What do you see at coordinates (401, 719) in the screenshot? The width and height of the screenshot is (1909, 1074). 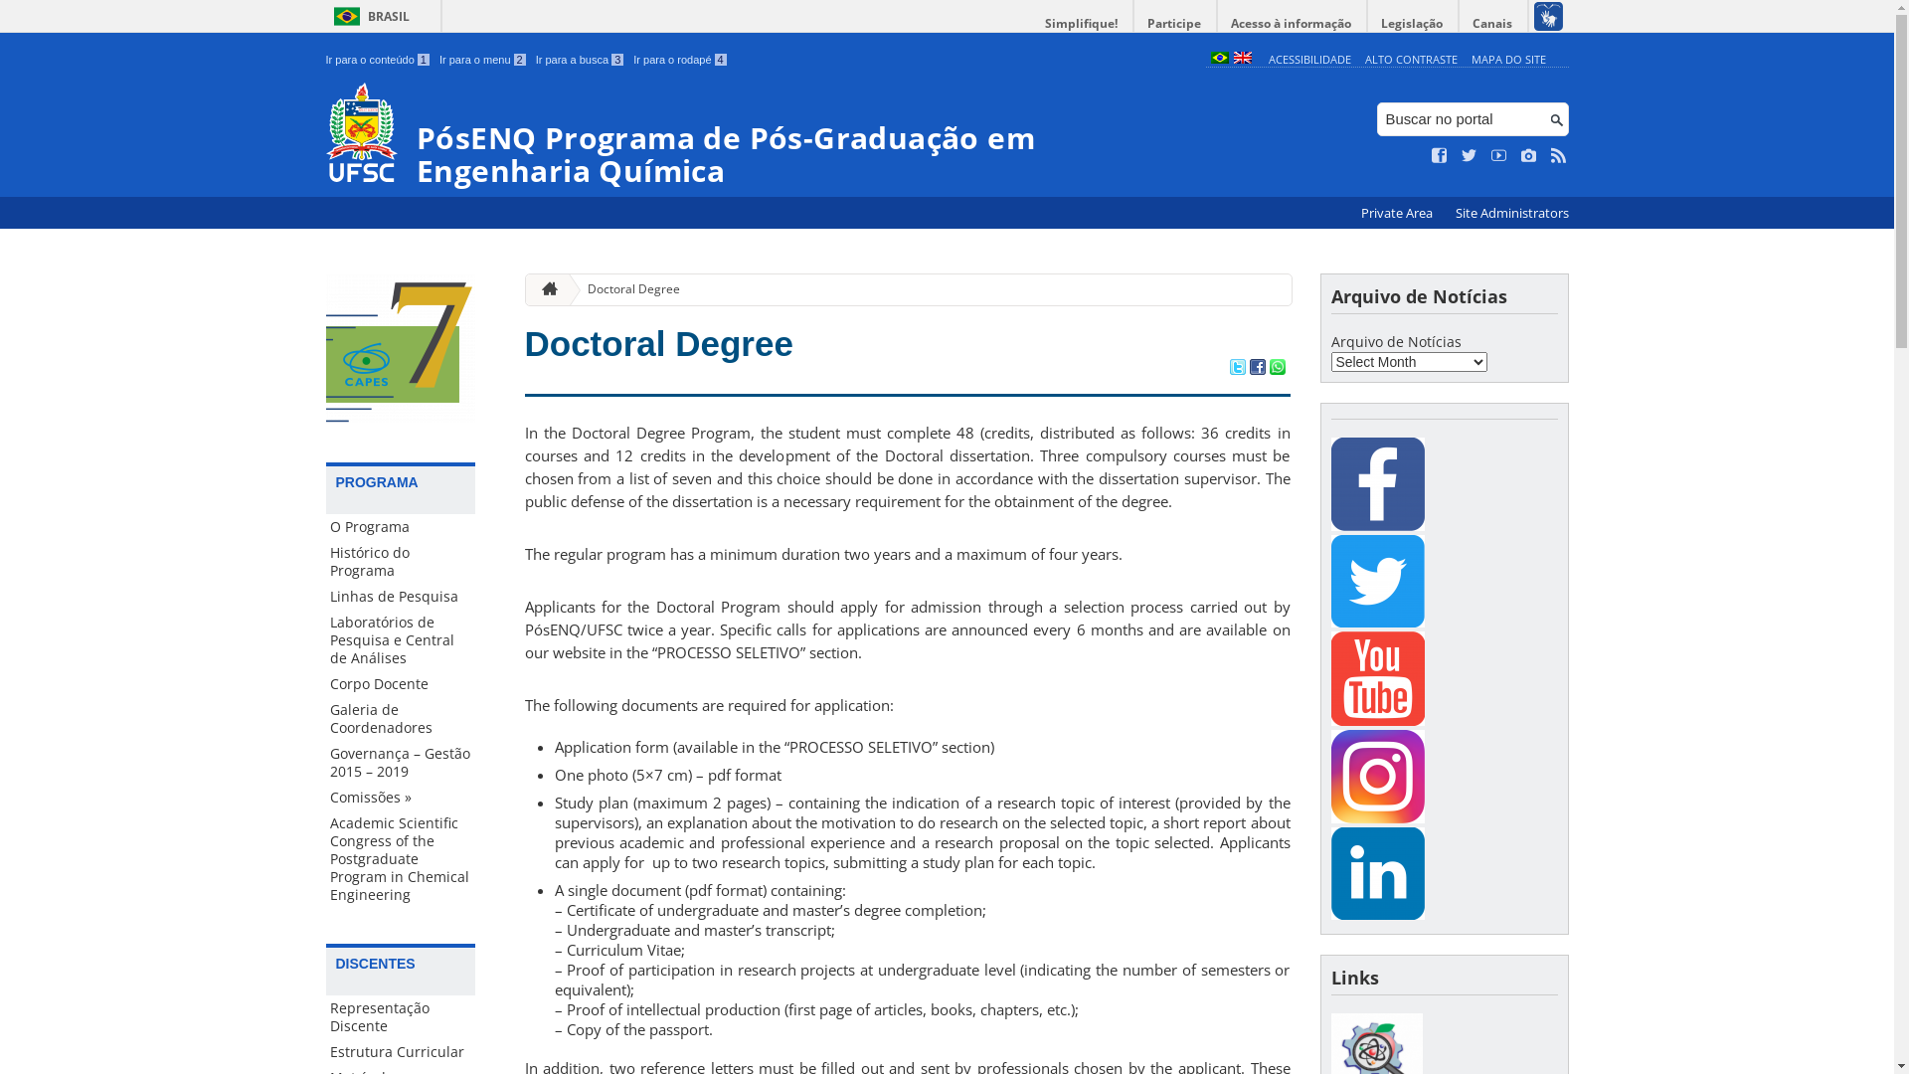 I see `Galeria de Coordenadores` at bounding box center [401, 719].